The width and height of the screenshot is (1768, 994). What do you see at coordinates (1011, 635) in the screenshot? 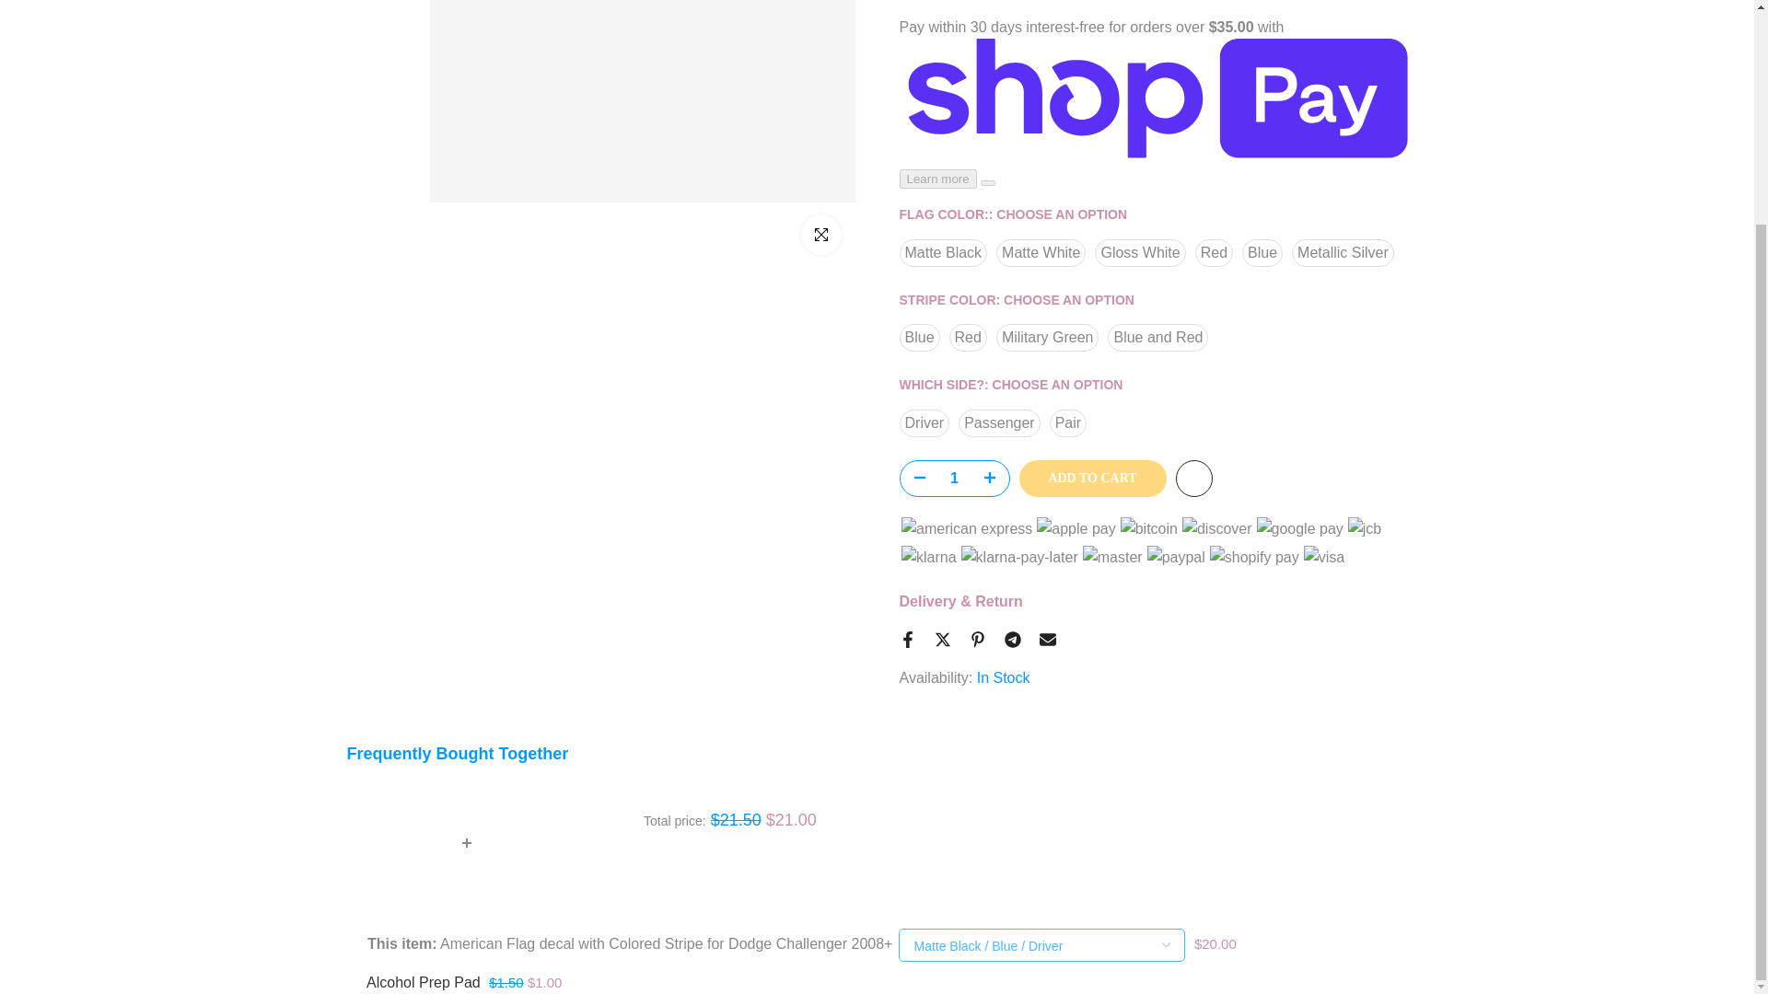
I see `Share on Telegram` at bounding box center [1011, 635].